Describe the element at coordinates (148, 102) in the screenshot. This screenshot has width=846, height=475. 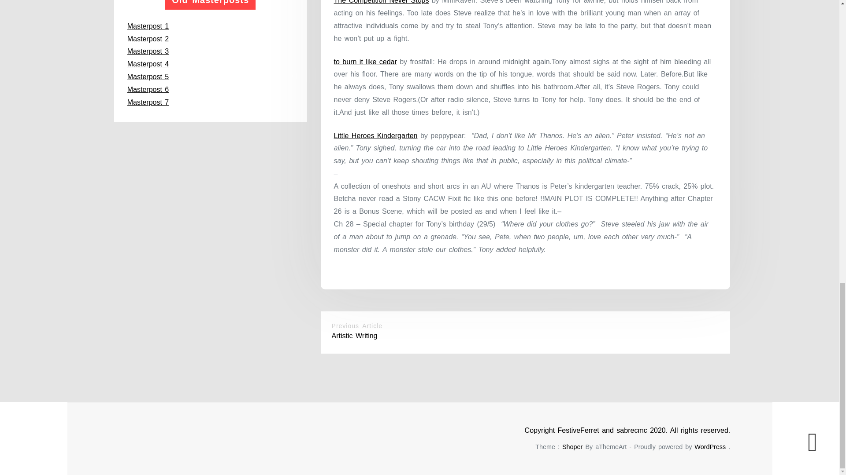
I see `Masterpost 7` at that location.